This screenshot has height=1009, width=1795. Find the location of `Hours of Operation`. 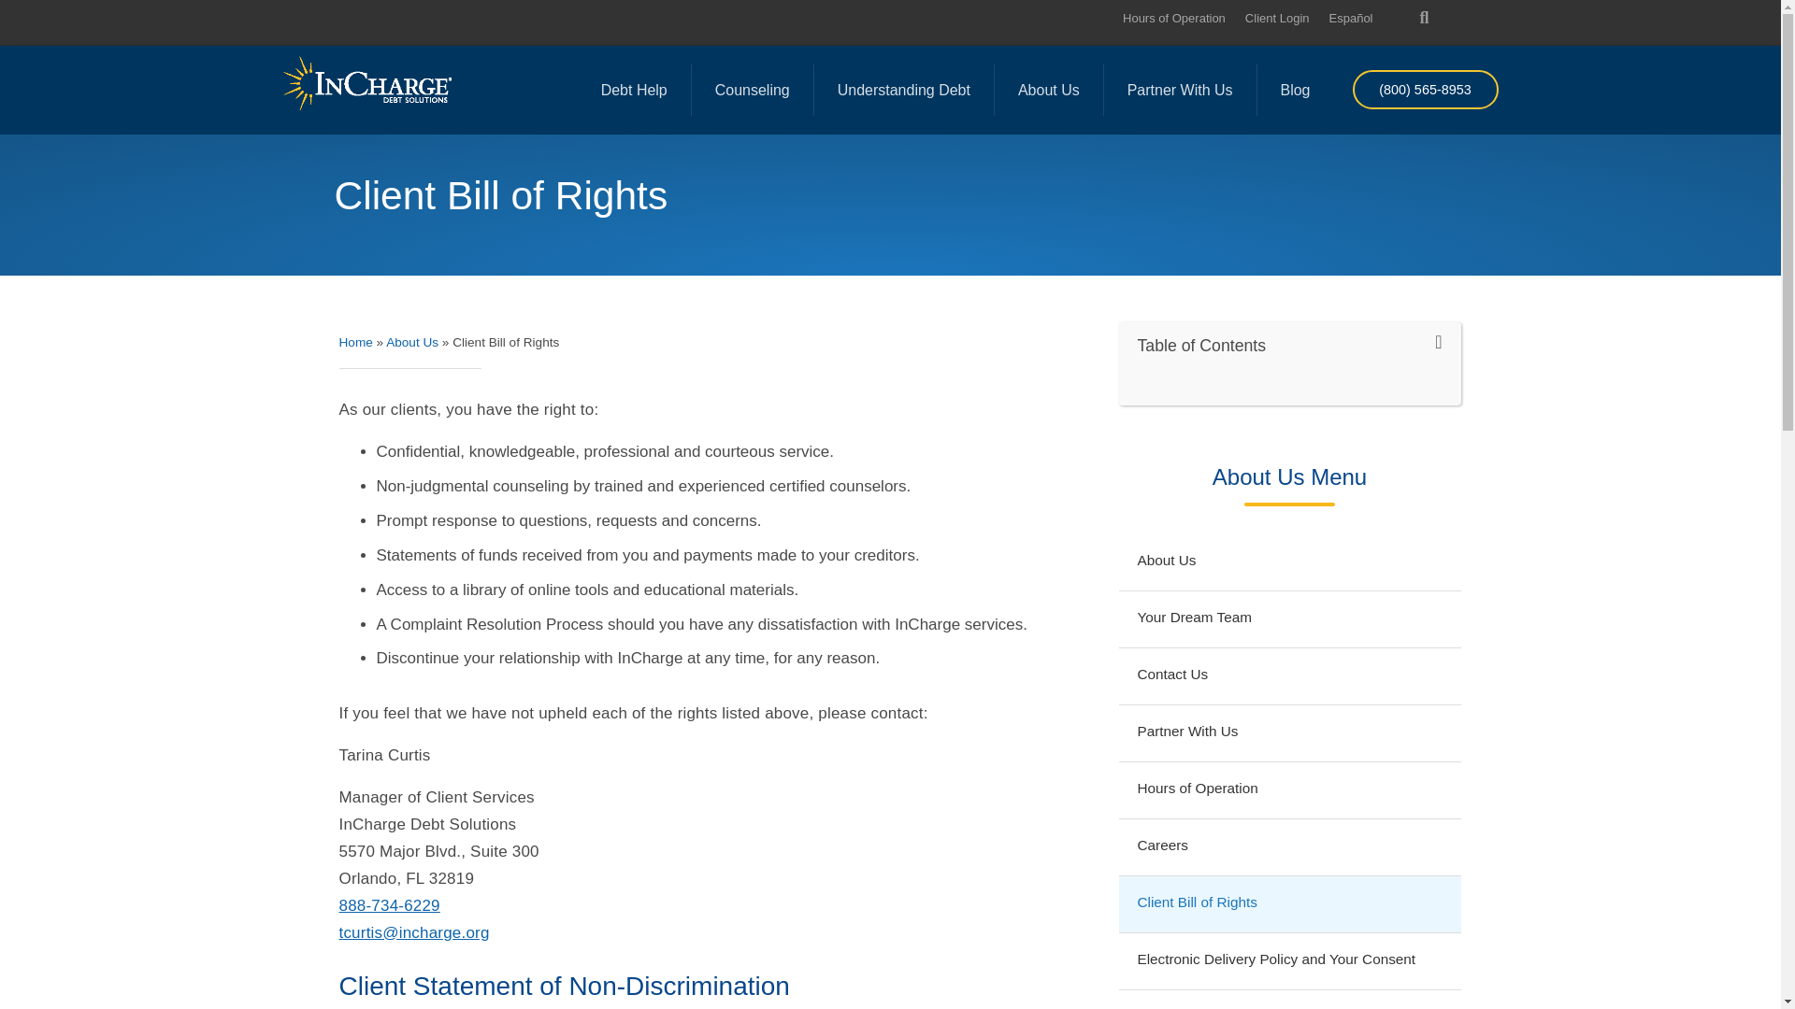

Hours of Operation is located at coordinates (1173, 17).